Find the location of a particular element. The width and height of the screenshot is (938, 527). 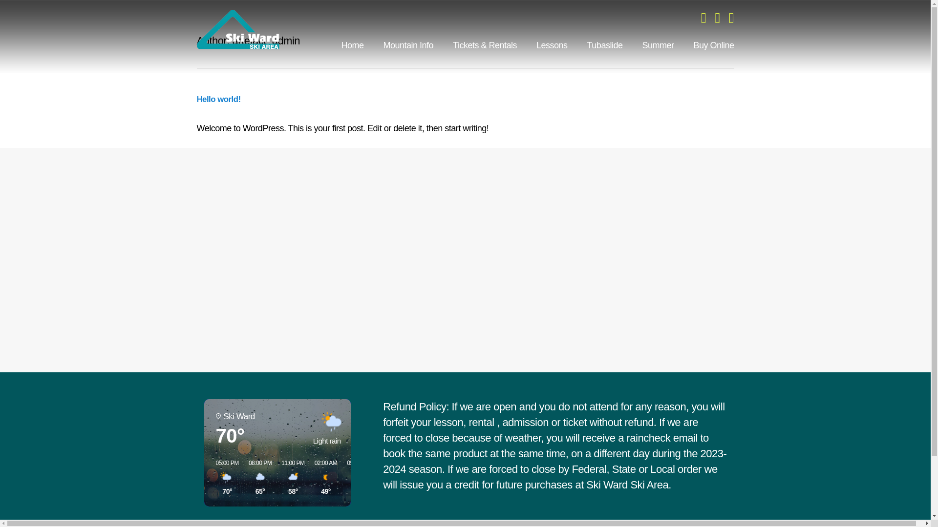

Summer is located at coordinates (648, 45).